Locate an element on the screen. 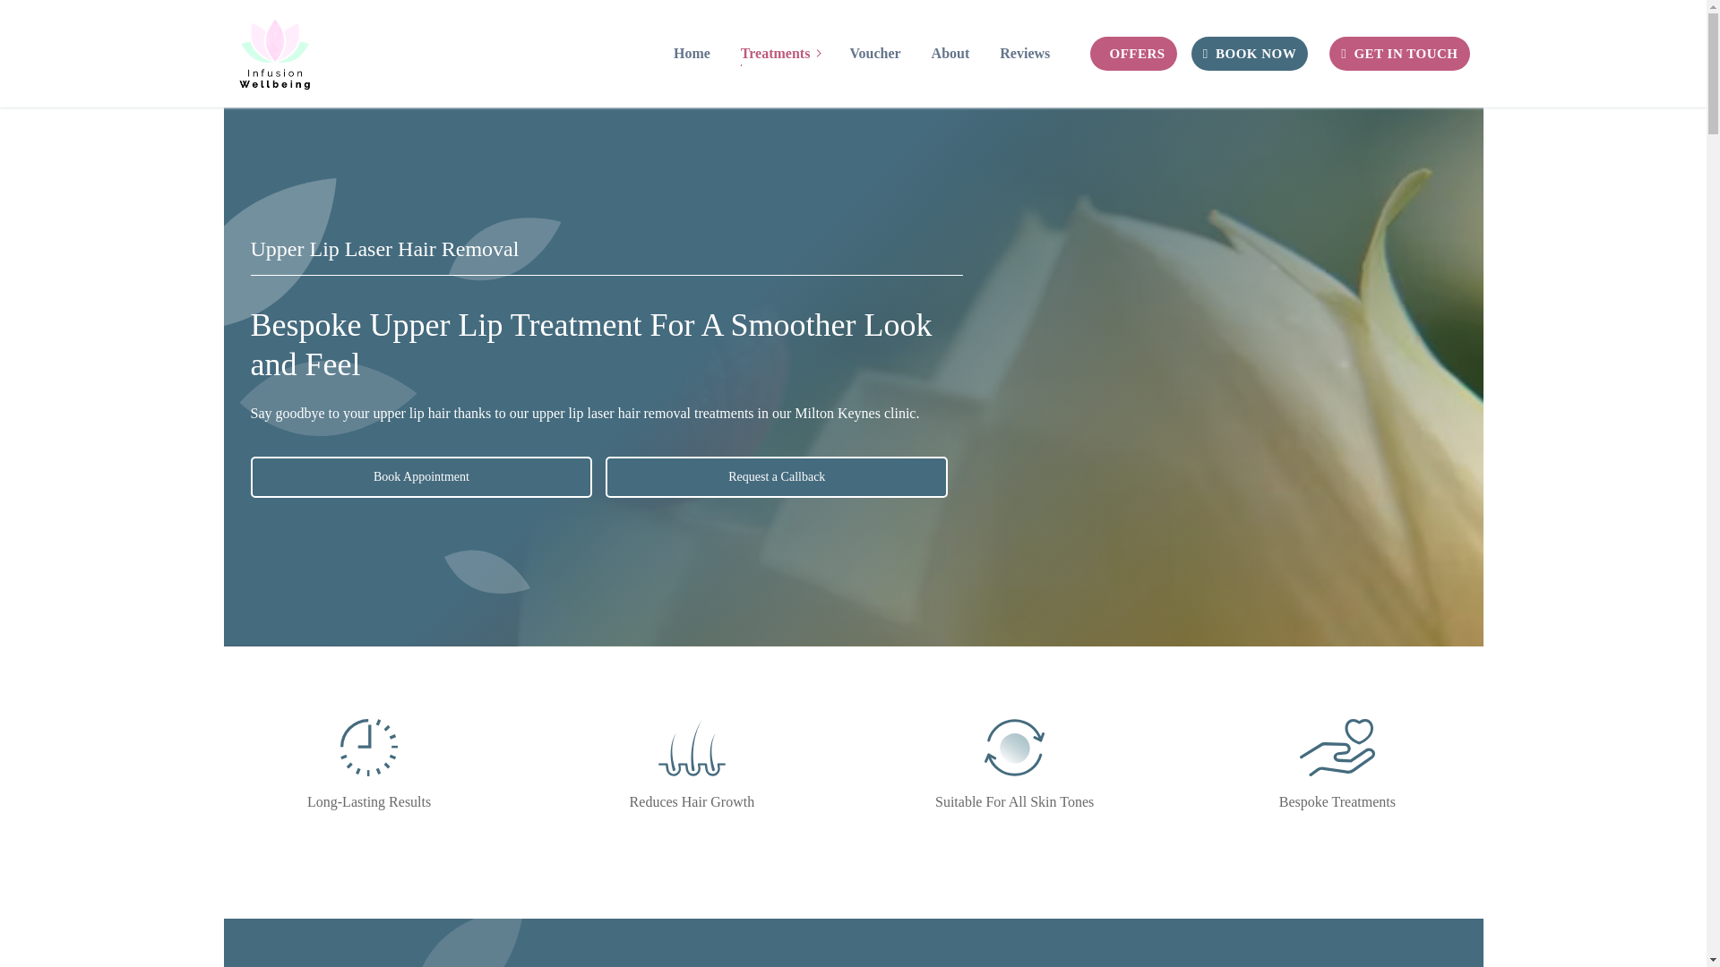  Home is located at coordinates (1337, 748).